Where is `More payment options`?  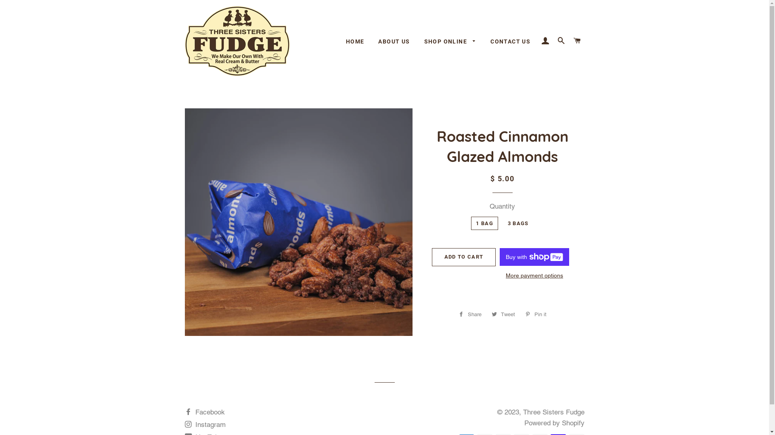 More payment options is located at coordinates (534, 276).